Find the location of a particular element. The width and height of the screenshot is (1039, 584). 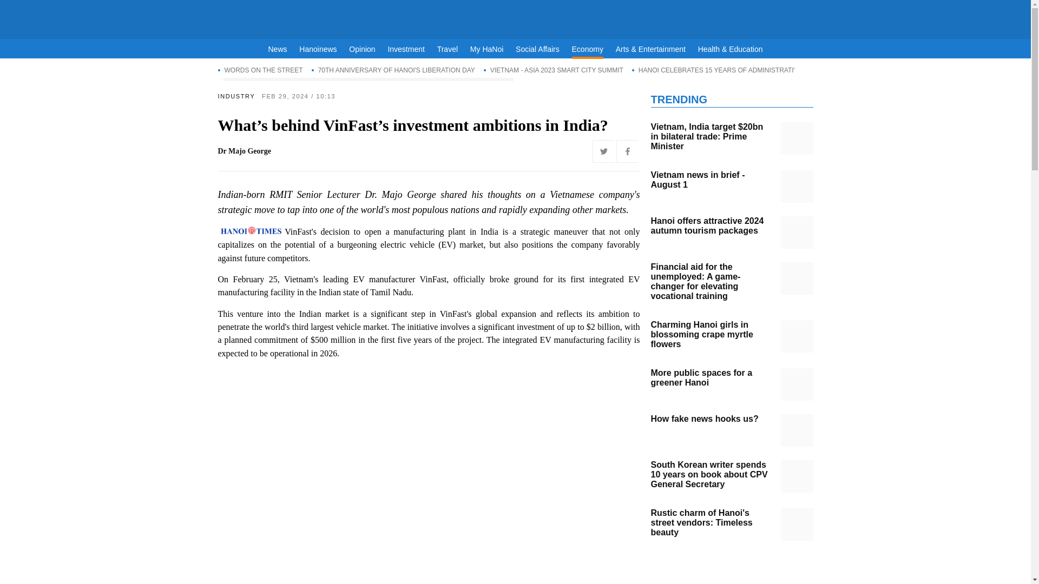

Travel is located at coordinates (448, 49).